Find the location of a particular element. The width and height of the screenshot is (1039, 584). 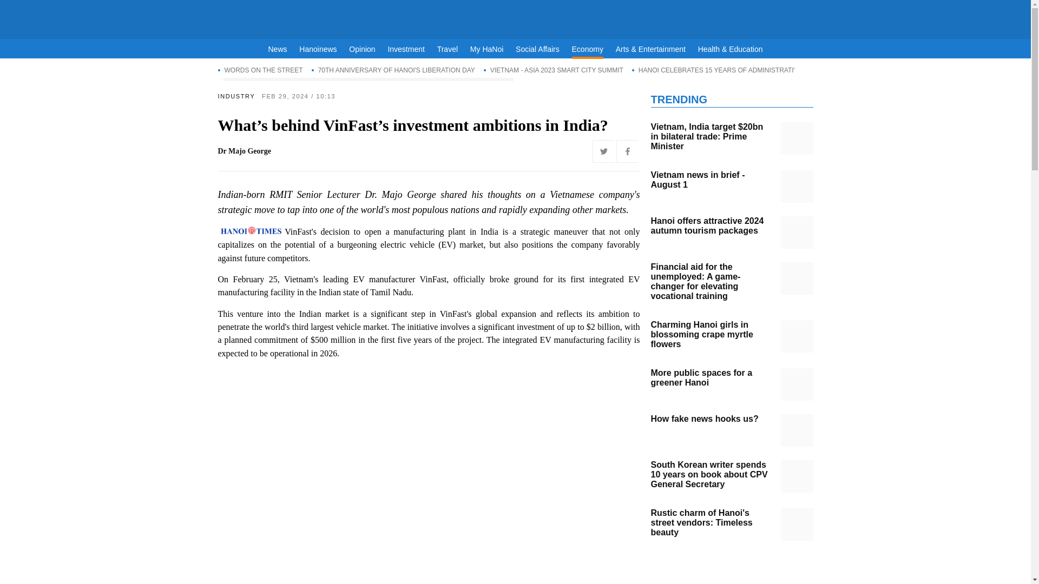

Travel is located at coordinates (448, 49).